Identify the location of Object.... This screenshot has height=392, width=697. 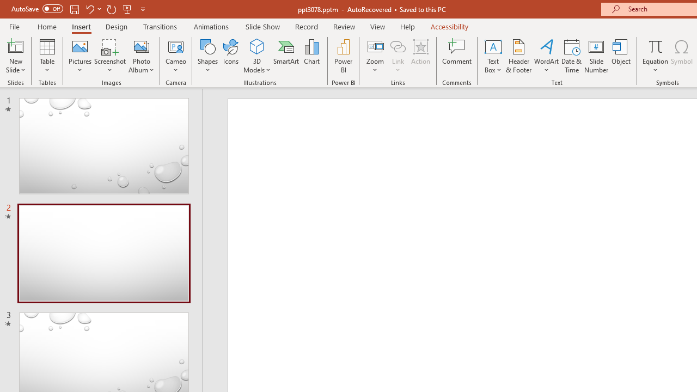
(621, 56).